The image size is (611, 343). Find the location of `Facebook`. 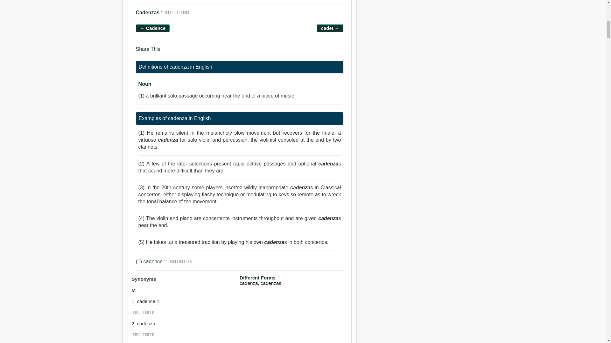

Facebook is located at coordinates (167, 52).